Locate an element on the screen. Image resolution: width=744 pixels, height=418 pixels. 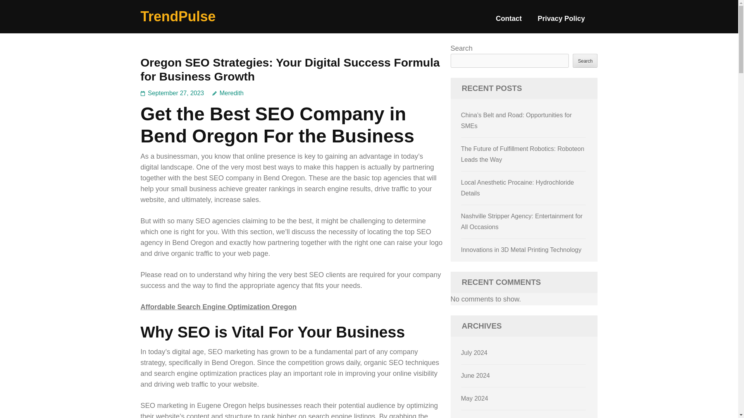
July 2024 is located at coordinates (474, 353).